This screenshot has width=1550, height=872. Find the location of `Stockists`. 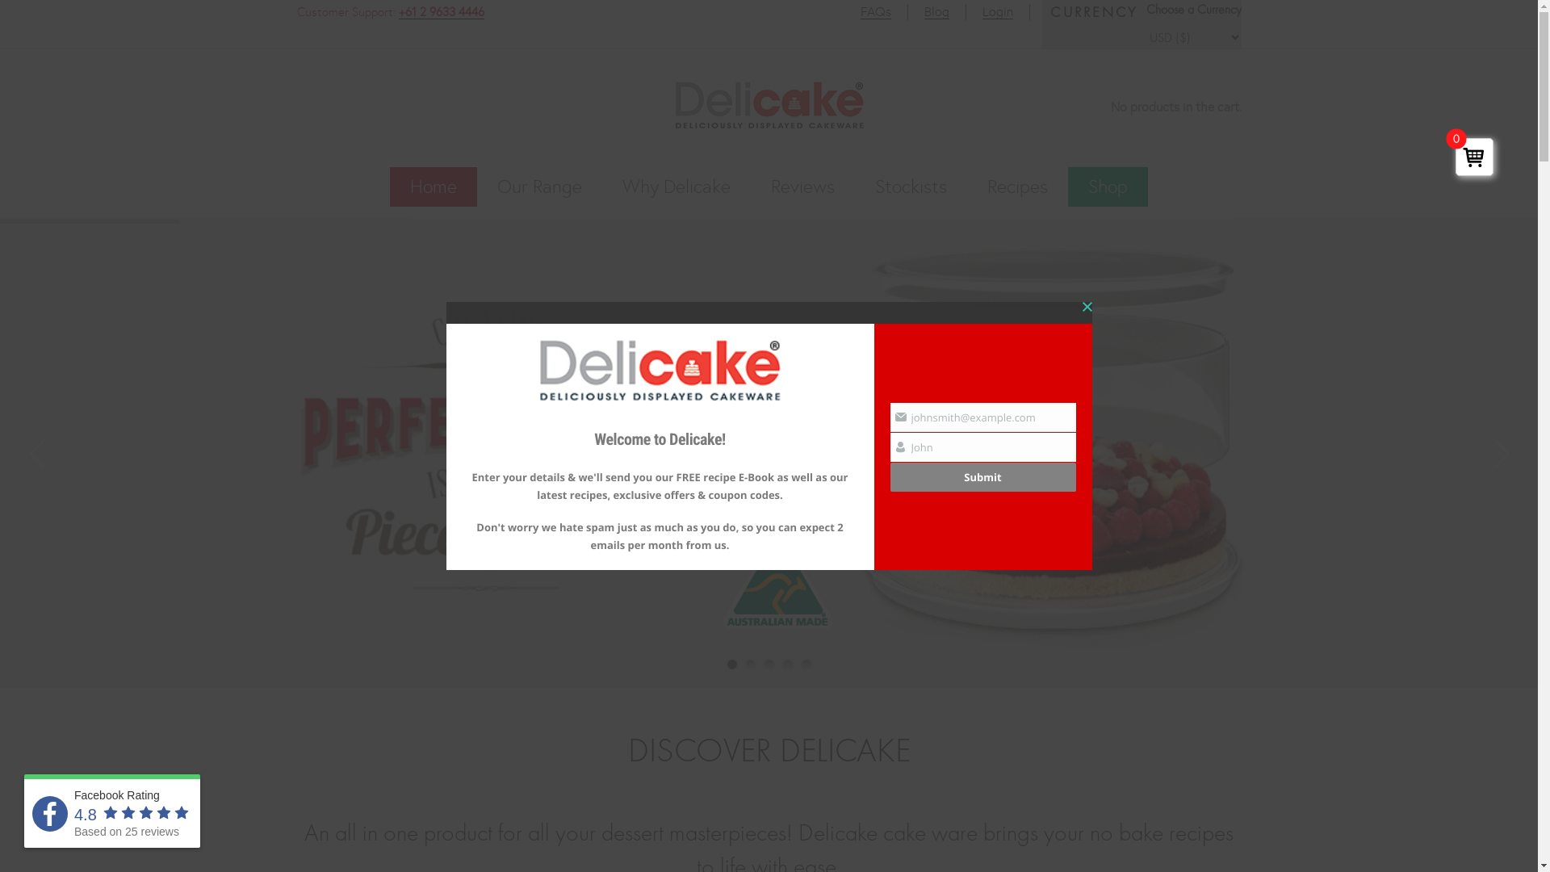

Stockists is located at coordinates (911, 187).